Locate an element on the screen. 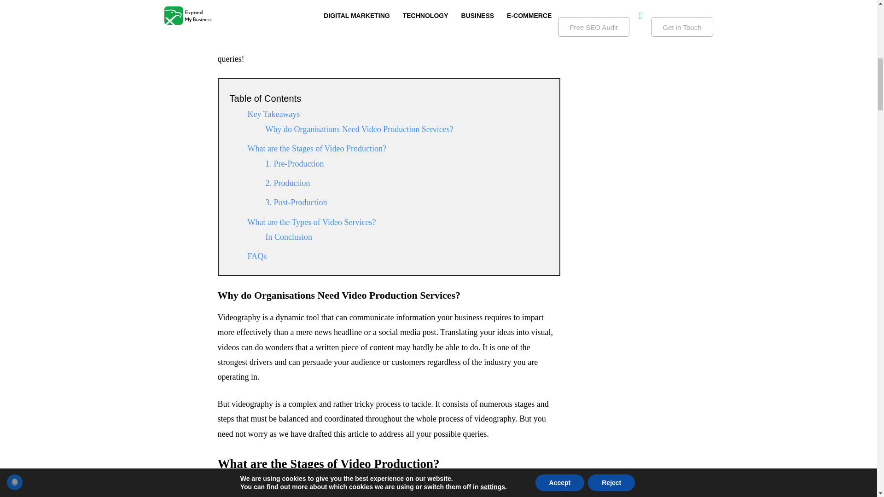  In Conclusion is located at coordinates (288, 237).